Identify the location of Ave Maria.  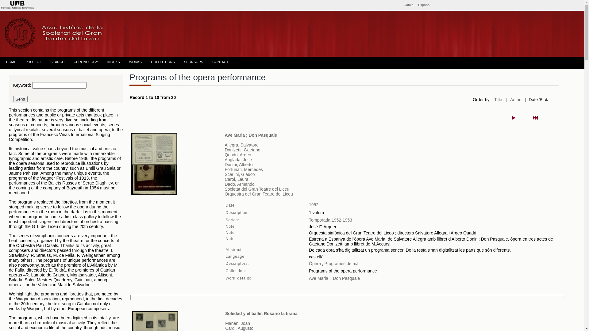
(318, 278).